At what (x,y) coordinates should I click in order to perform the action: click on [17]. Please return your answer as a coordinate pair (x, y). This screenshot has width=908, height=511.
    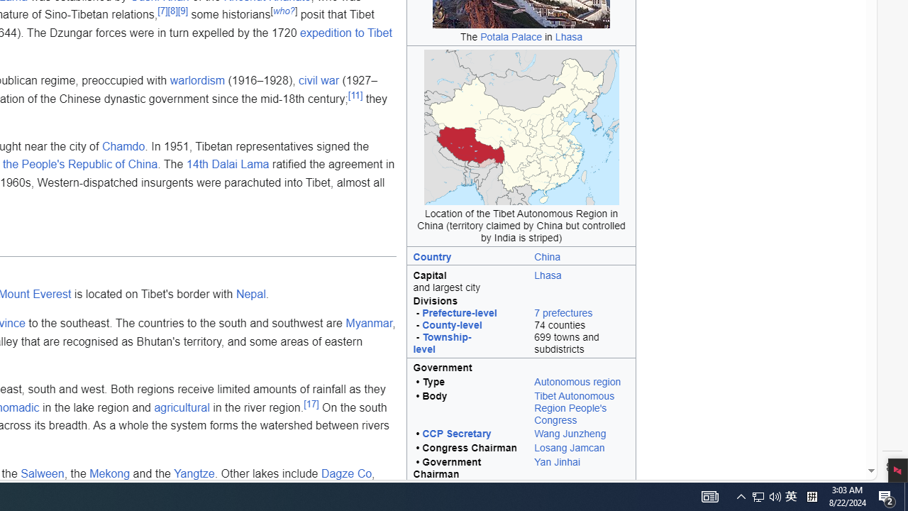
    Looking at the image, I should click on (311, 403).